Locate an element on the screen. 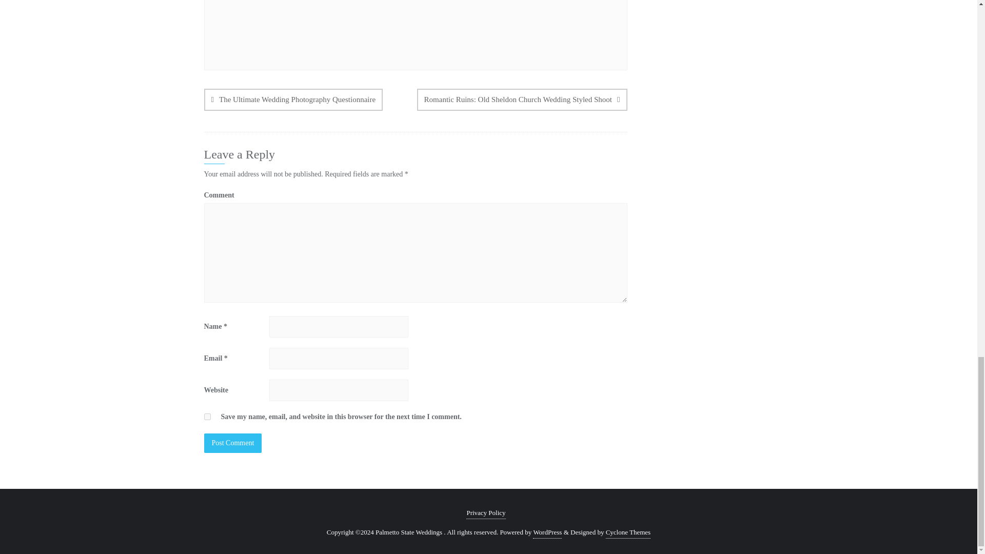  Romantic Ruins: Old Sheldon Church Wedding Styled Shoot is located at coordinates (522, 100).